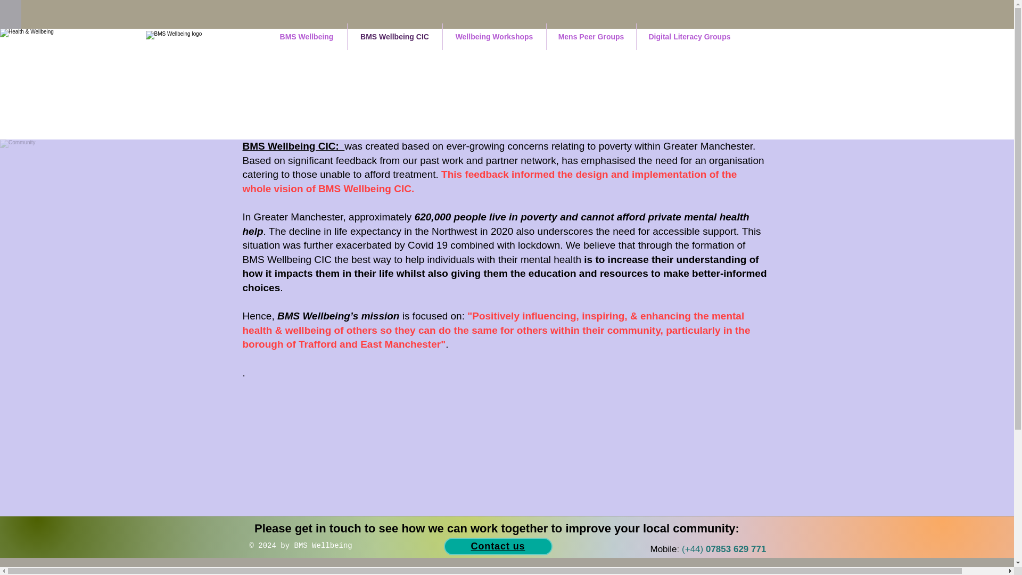 This screenshot has height=575, width=1022. I want to click on Wellbeing Workshops, so click(494, 36).